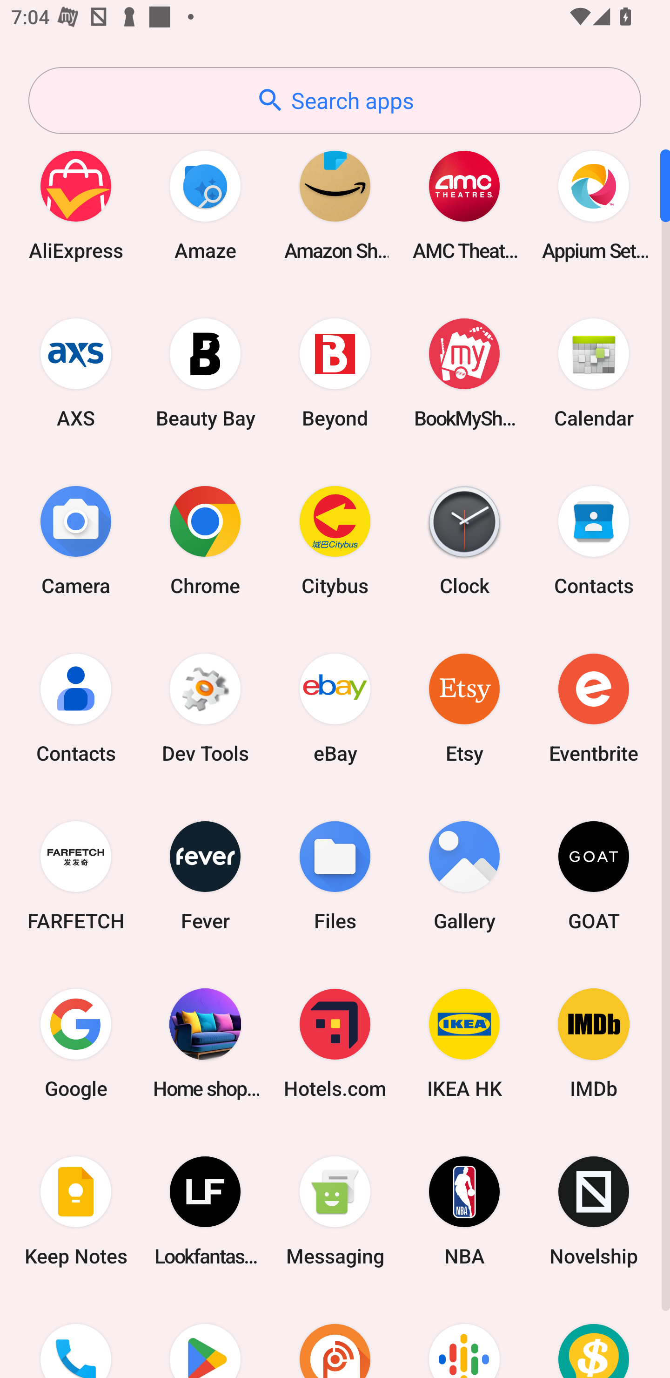  I want to click on Amazon Shopping, so click(335, 205).